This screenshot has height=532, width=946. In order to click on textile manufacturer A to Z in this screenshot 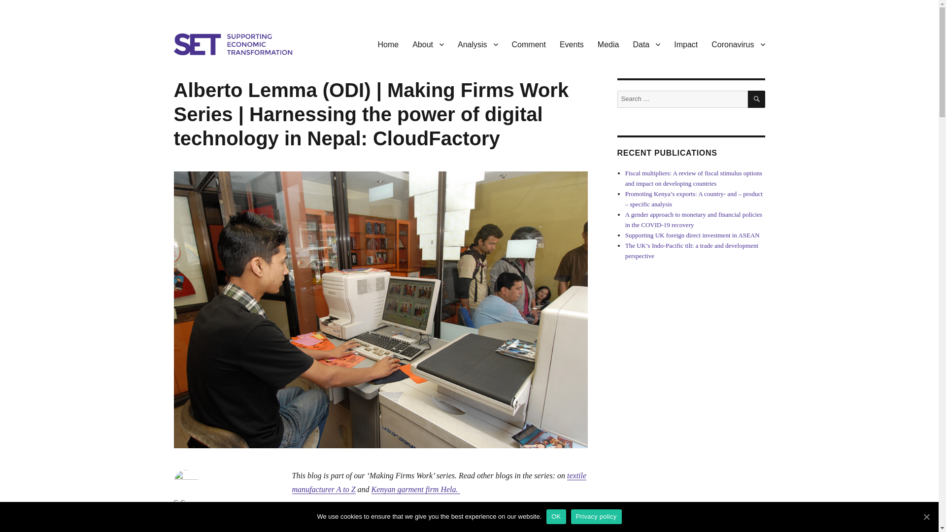, I will do `click(439, 482)`.